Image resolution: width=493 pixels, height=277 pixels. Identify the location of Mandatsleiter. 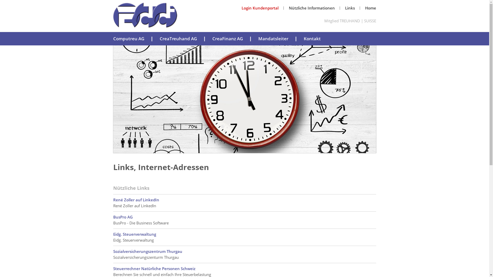
(273, 38).